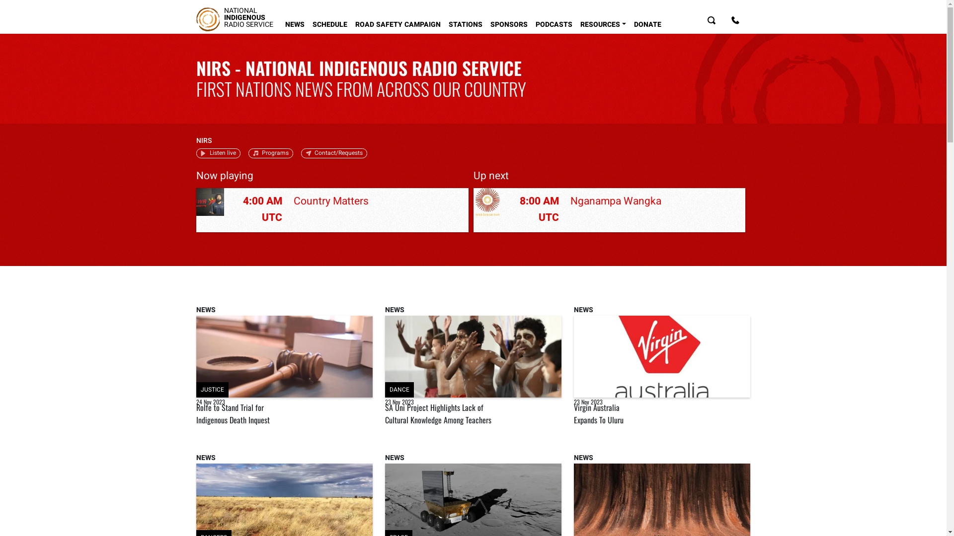 This screenshot has width=954, height=536. Describe the element at coordinates (332, 210) in the screenshot. I see `Country Matters
4:00 AM UTC` at that location.